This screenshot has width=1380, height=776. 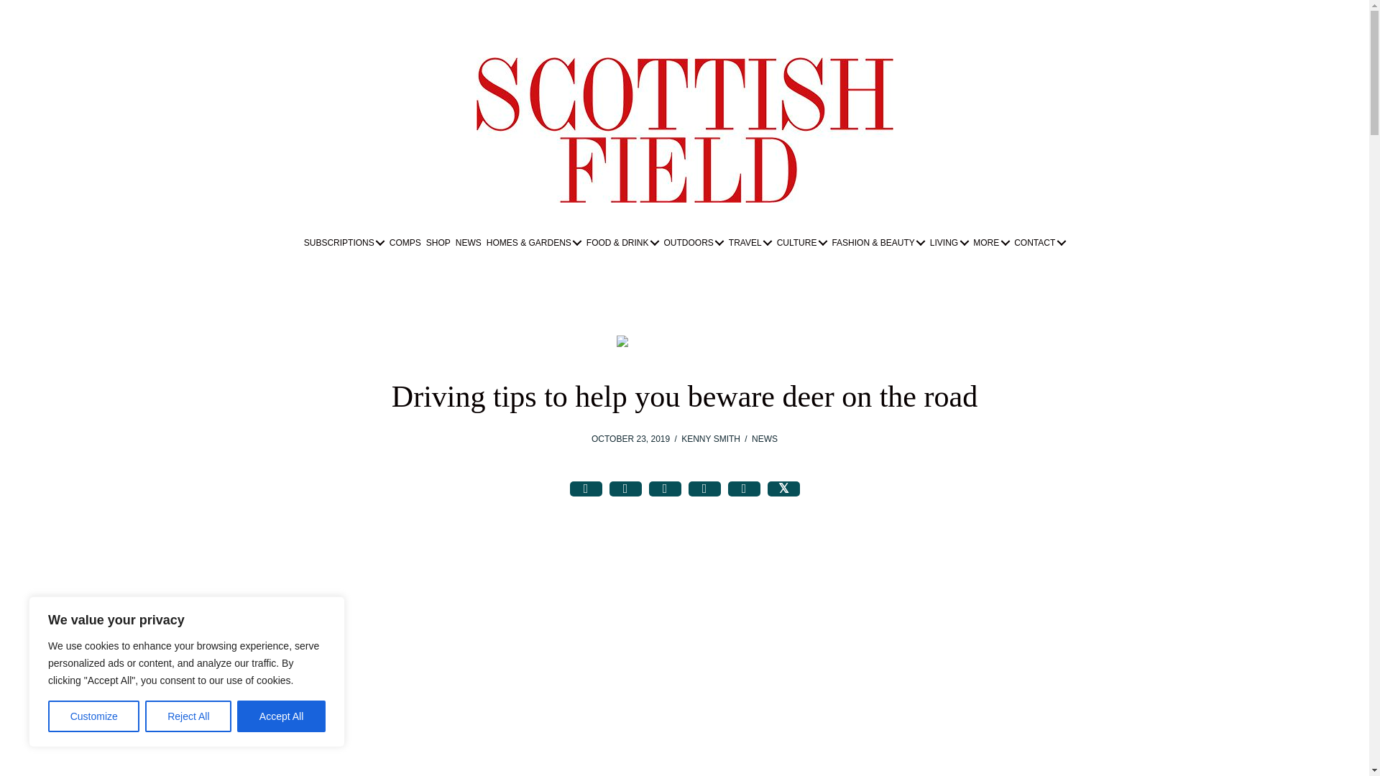 What do you see at coordinates (693, 243) in the screenshot?
I see `OUTDOORS` at bounding box center [693, 243].